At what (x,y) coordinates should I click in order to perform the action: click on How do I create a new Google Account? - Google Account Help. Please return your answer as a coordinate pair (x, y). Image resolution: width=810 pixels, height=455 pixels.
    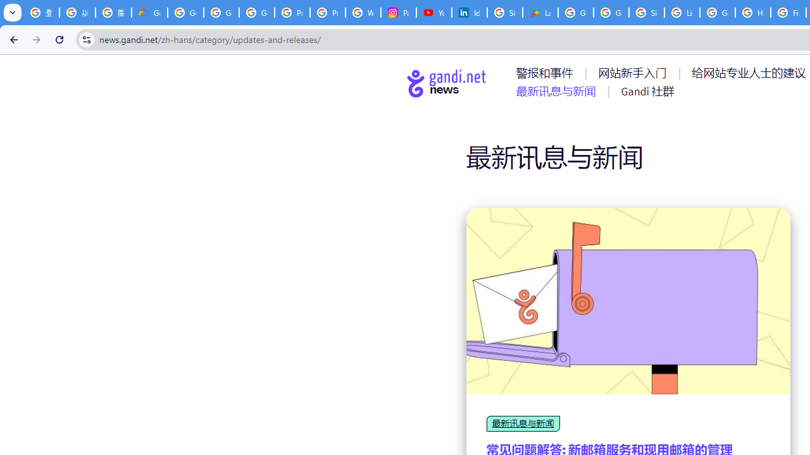
    Looking at the image, I should click on (753, 13).